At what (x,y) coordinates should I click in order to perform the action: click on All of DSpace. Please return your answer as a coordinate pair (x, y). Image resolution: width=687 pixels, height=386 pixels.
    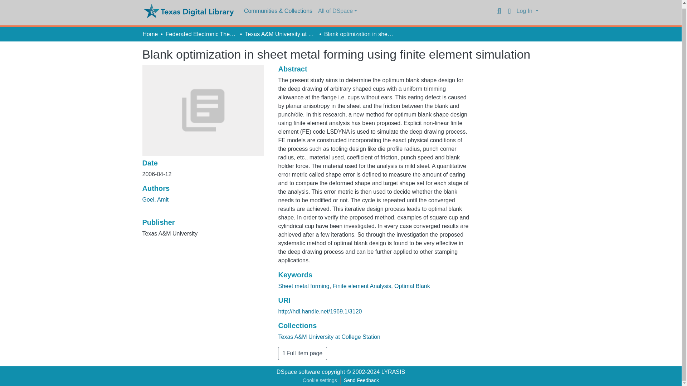
    Looking at the image, I should click on (338, 11).